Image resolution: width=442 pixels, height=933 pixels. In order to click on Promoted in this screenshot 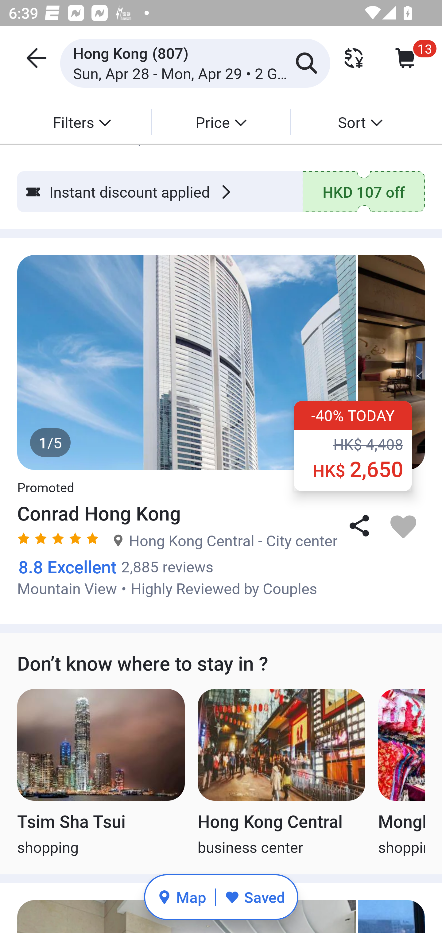, I will do `click(45, 481)`.